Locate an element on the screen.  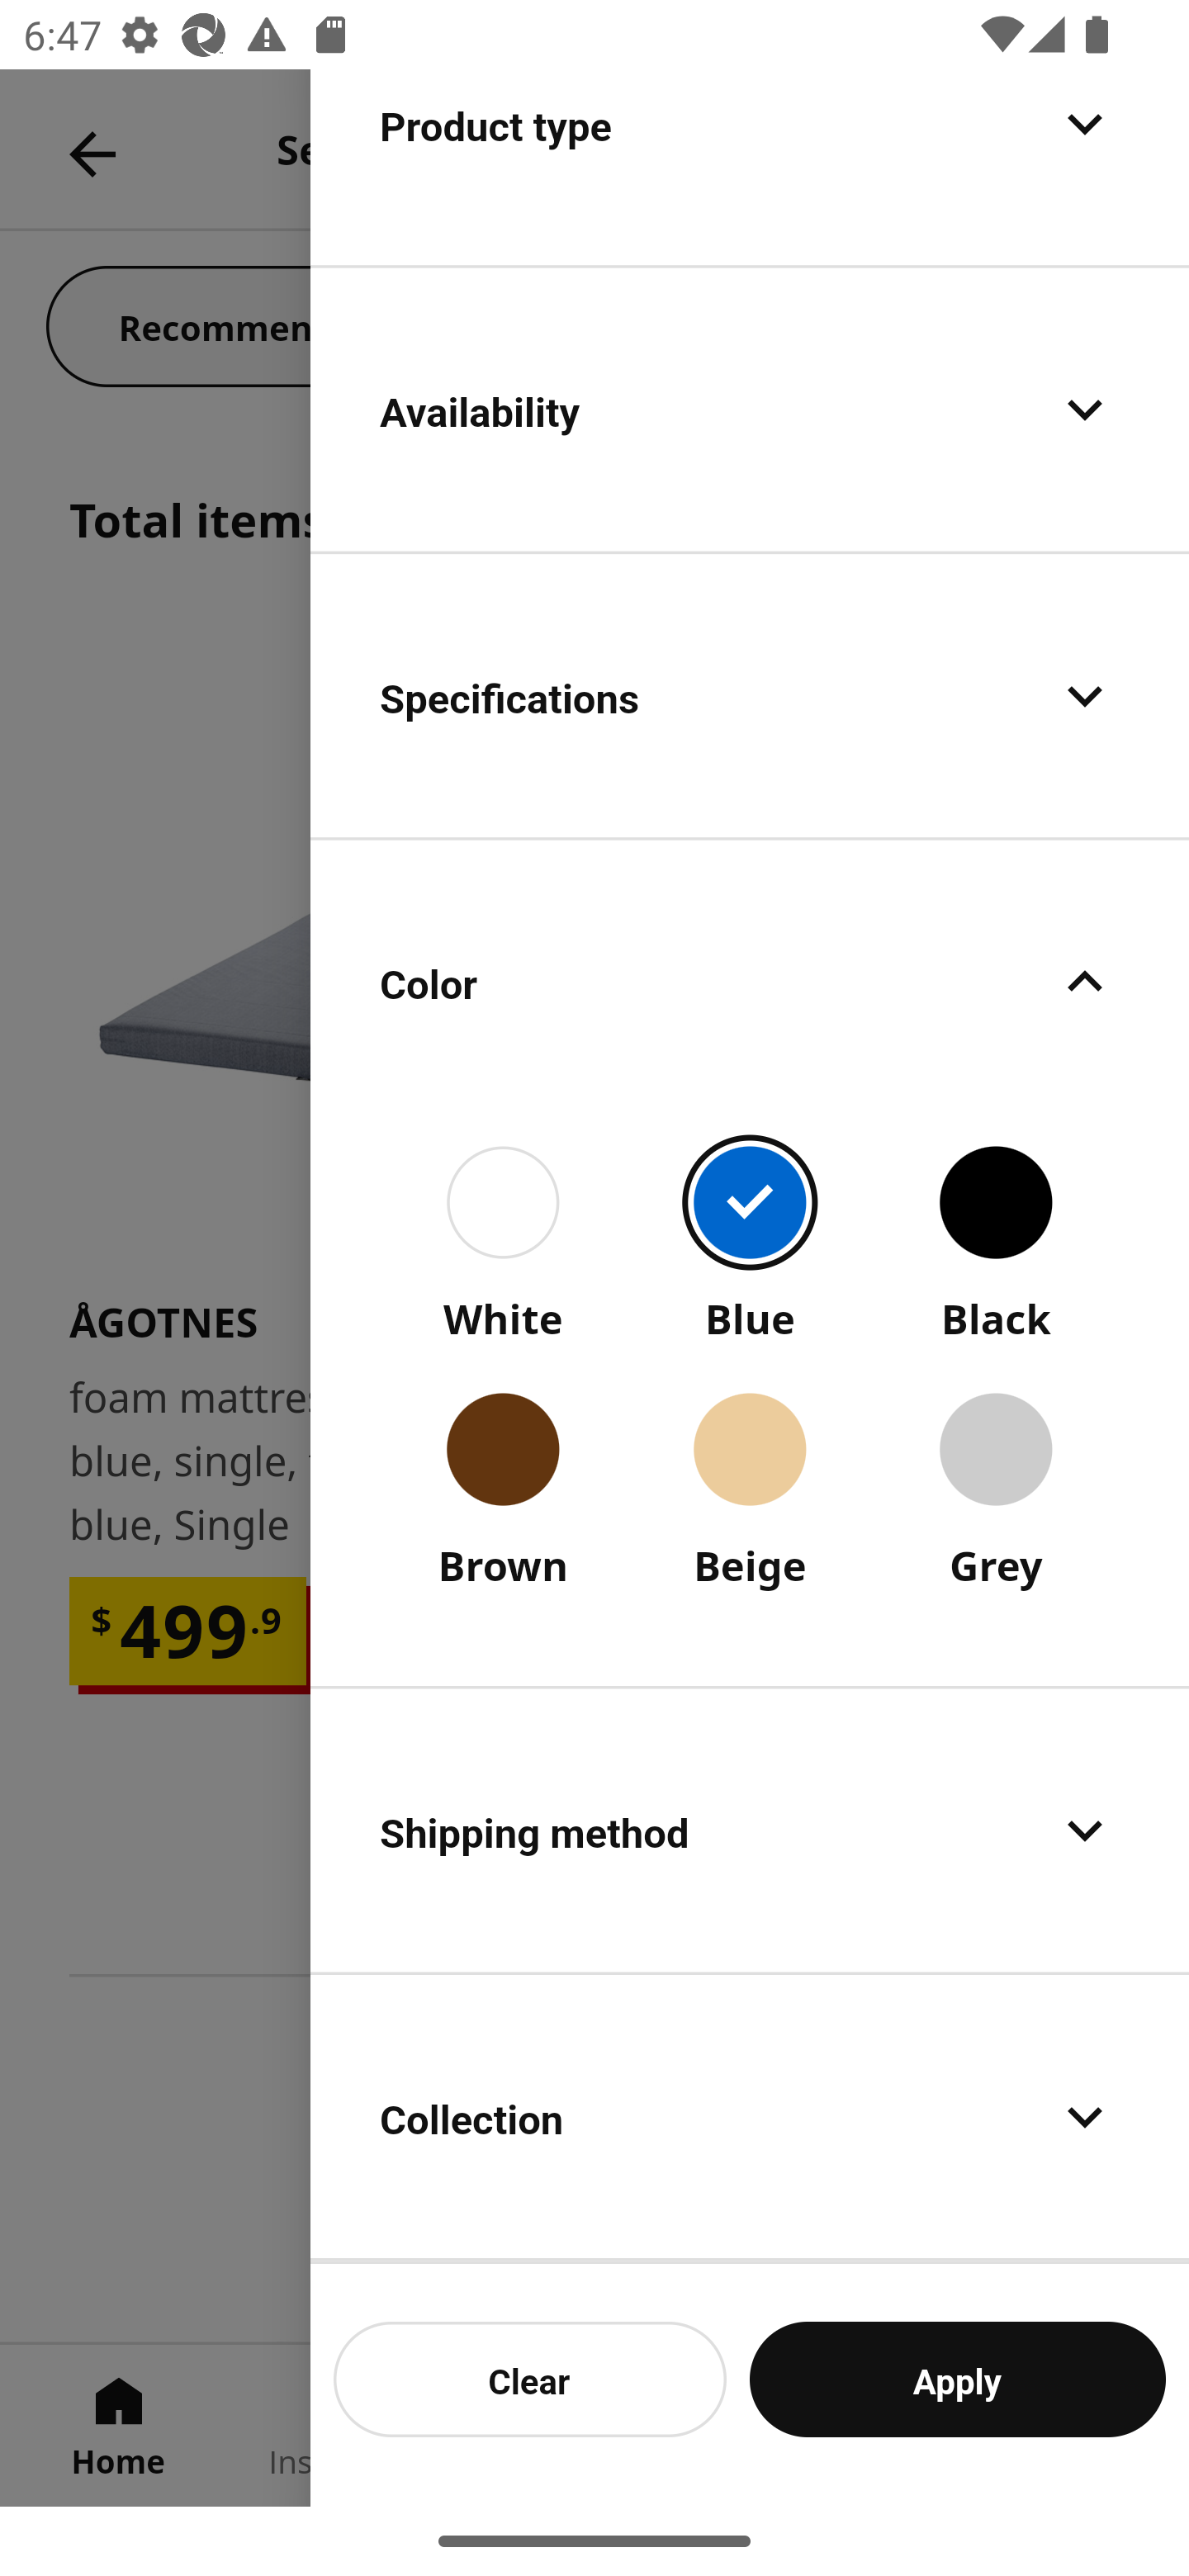
Shipping method is located at coordinates (750, 1830).